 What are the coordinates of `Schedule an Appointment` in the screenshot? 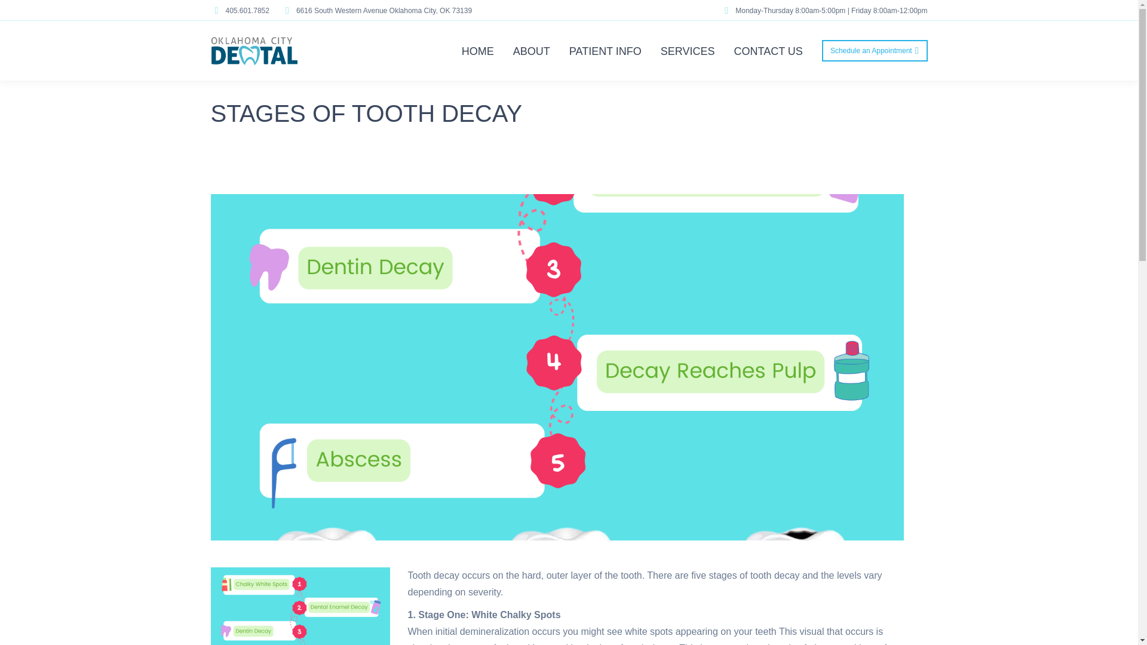 It's located at (875, 50).